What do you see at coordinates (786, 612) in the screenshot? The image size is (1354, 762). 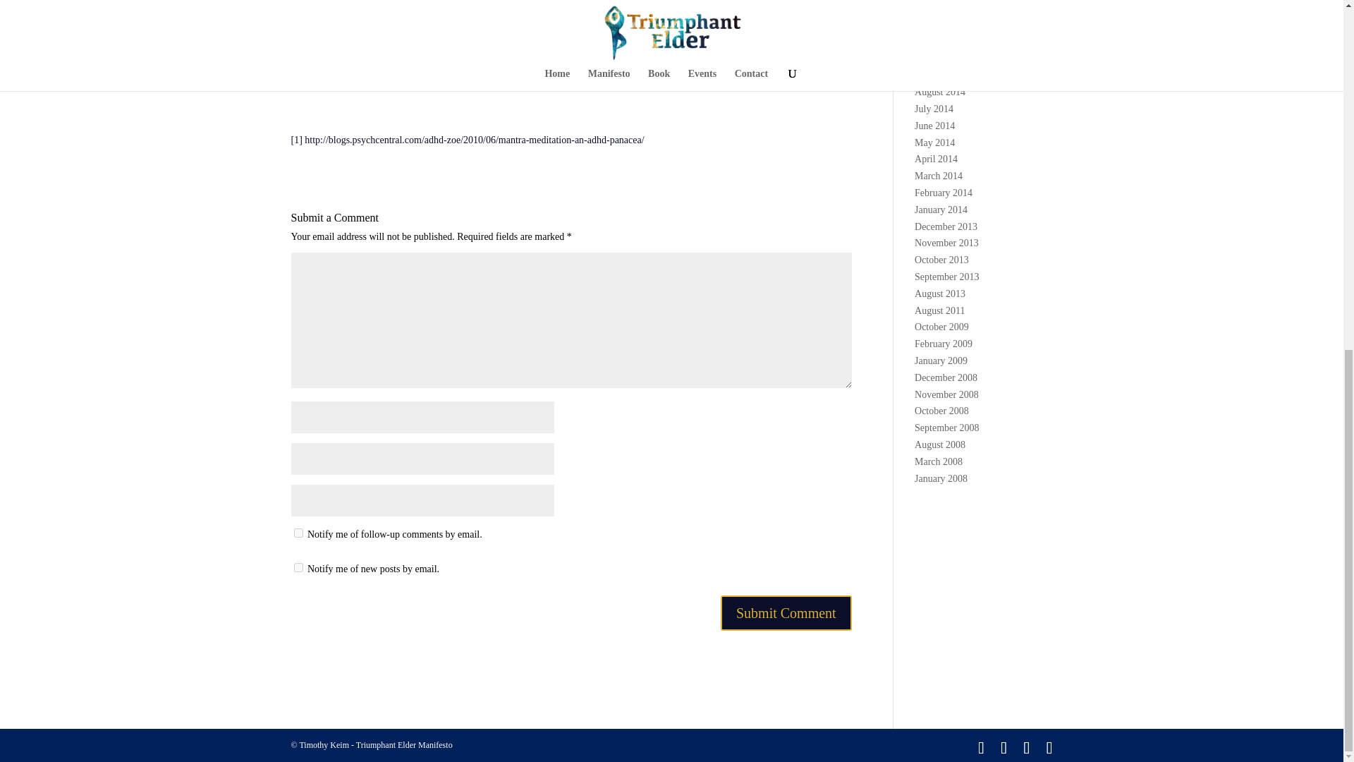 I see `Submit Comment` at bounding box center [786, 612].